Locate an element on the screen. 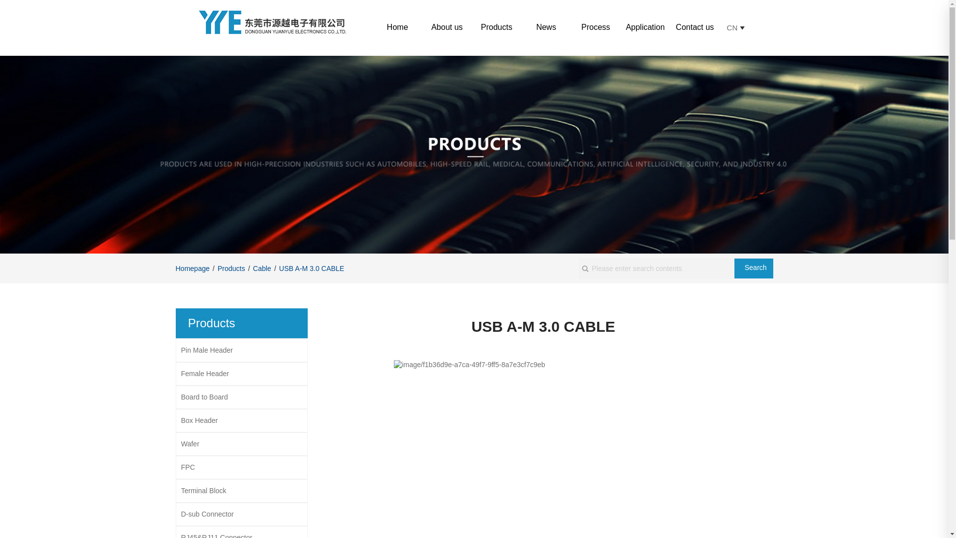 This screenshot has height=538, width=956. Application is located at coordinates (645, 27).